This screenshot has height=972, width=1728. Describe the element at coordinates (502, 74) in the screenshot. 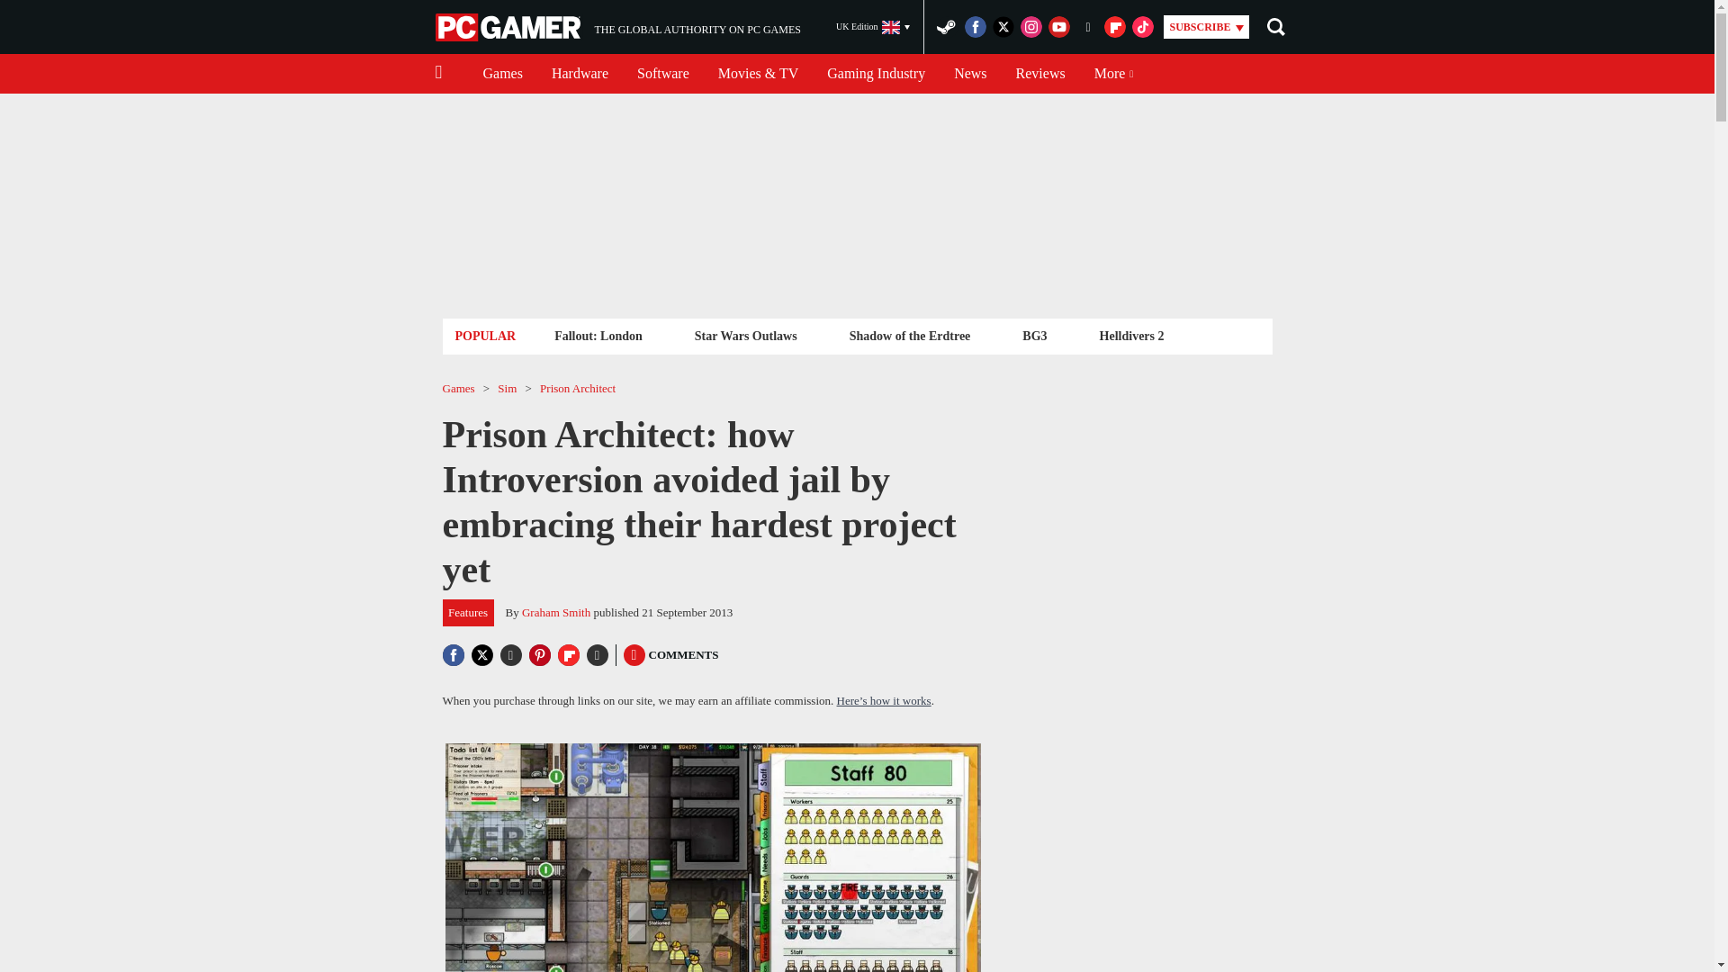

I see `Games` at that location.